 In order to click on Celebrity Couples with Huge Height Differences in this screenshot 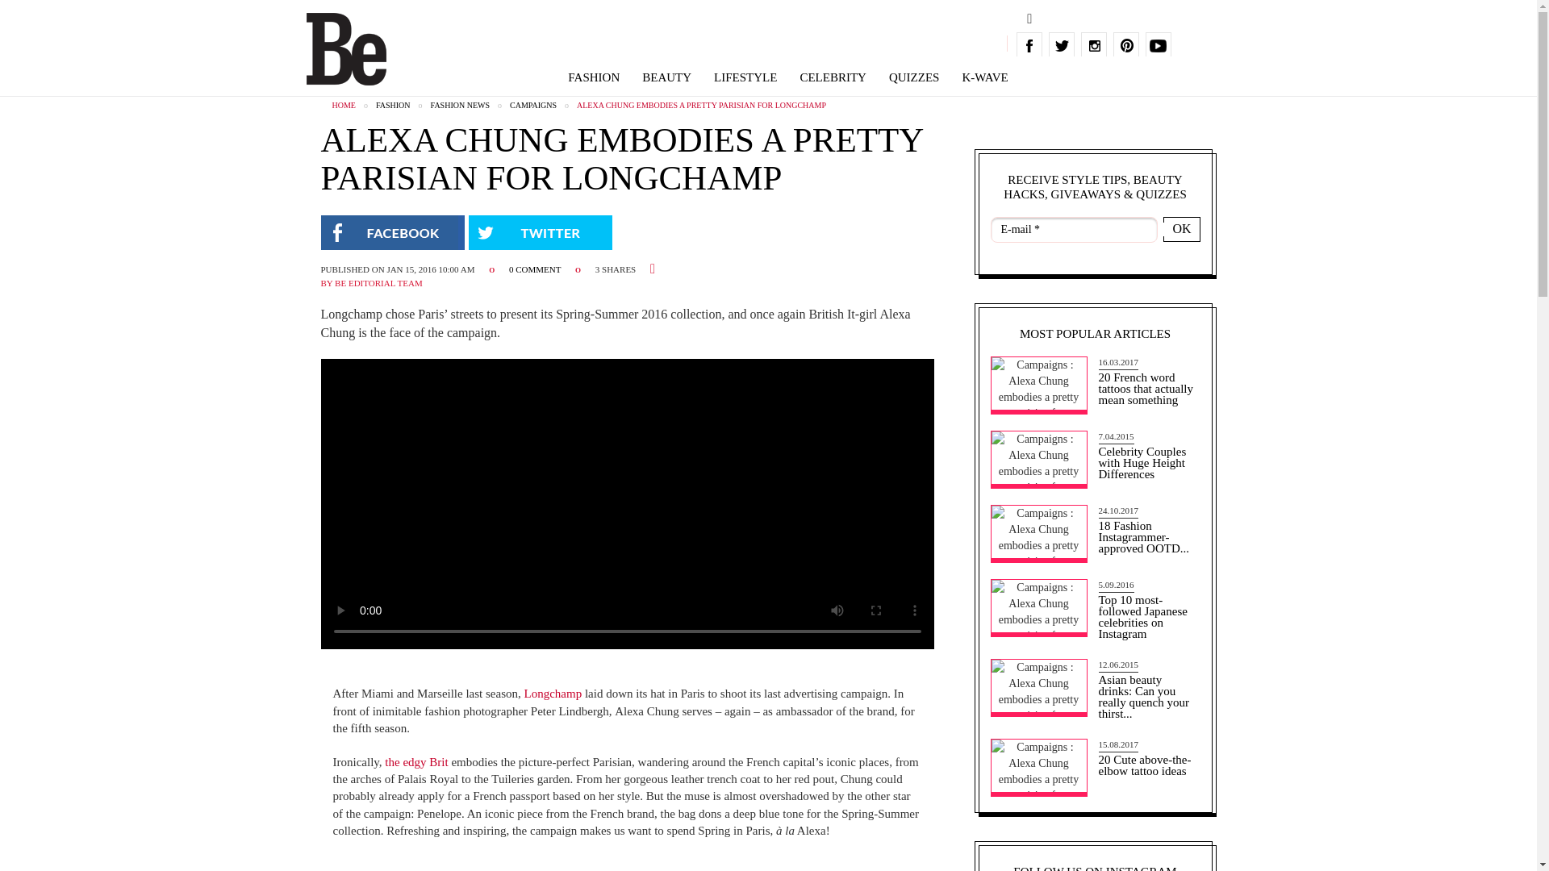, I will do `click(1147, 456)`.